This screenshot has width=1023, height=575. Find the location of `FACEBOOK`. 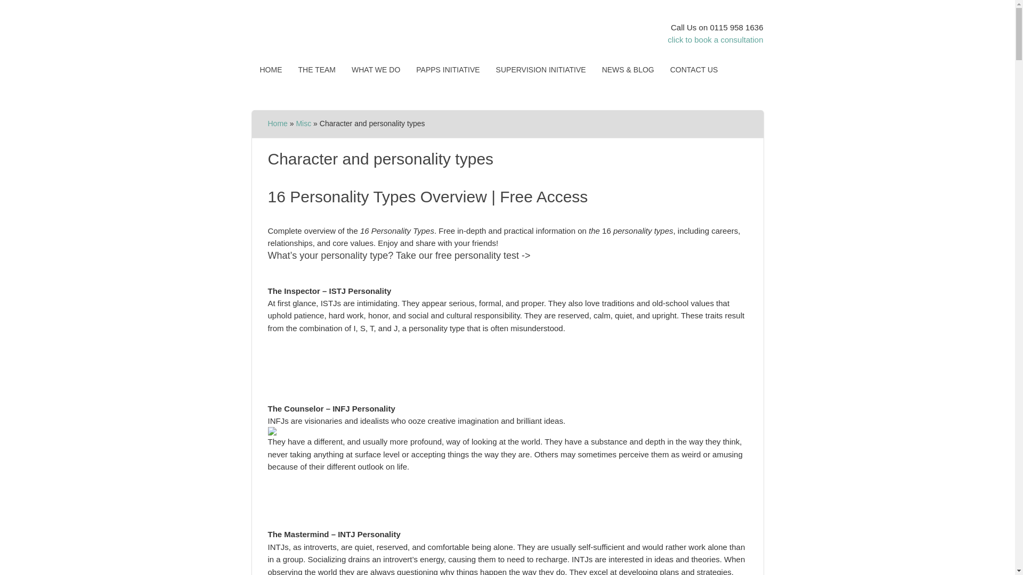

FACEBOOK is located at coordinates (262, 89).